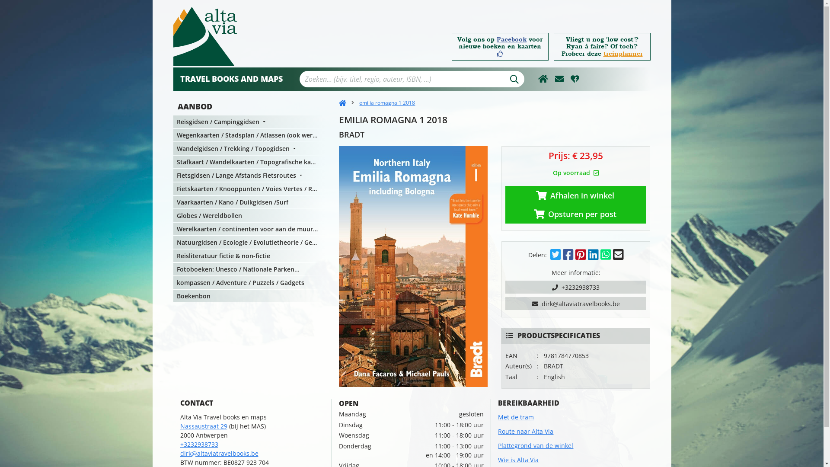 The image size is (830, 467). I want to click on +3232938733, so click(199, 444).